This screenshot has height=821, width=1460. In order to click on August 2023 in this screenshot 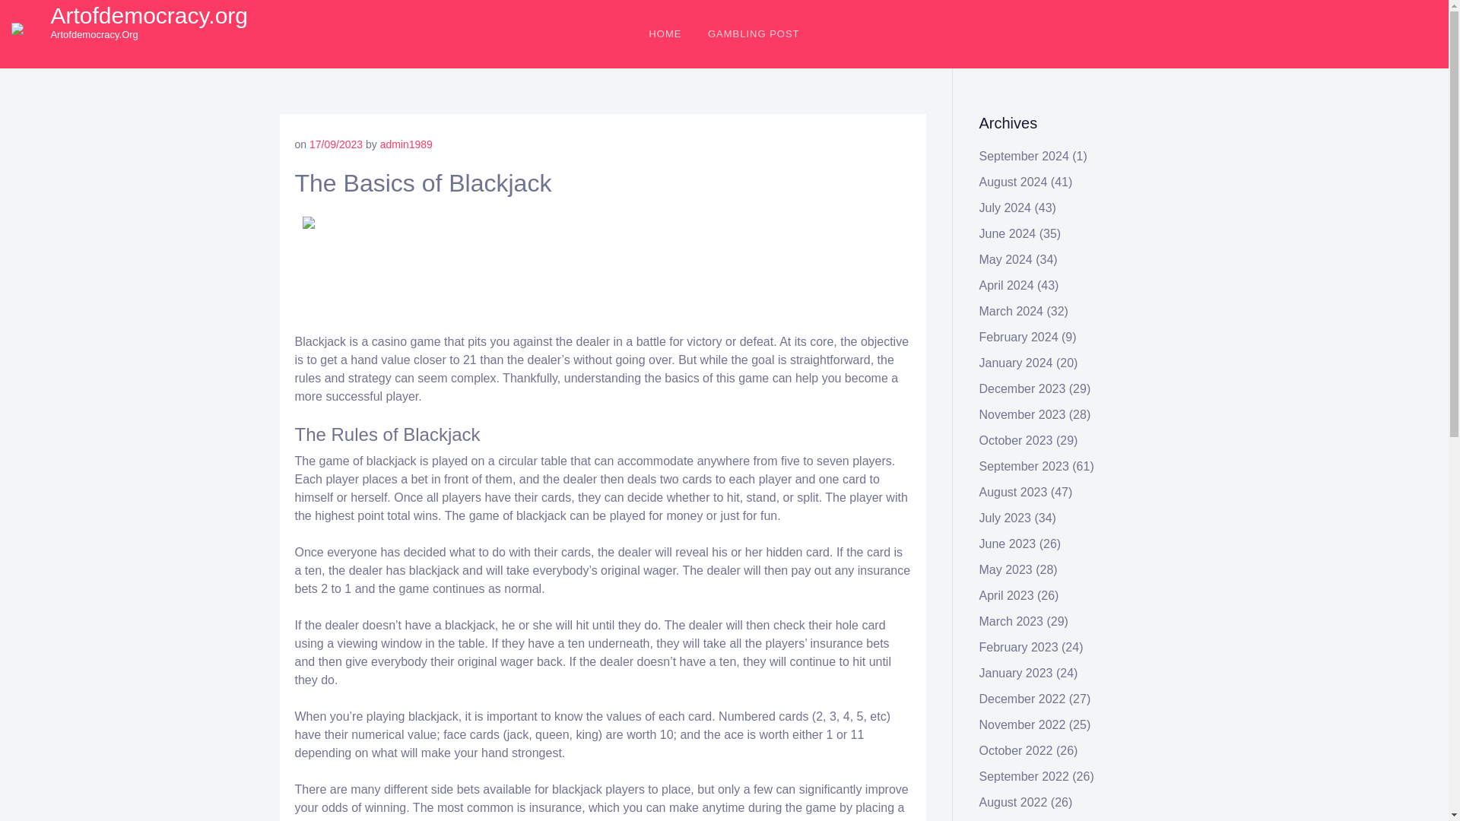, I will do `click(1014, 492)`.